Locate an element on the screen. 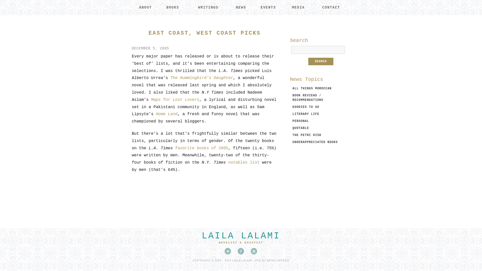  EVENTS is located at coordinates (268, 8).